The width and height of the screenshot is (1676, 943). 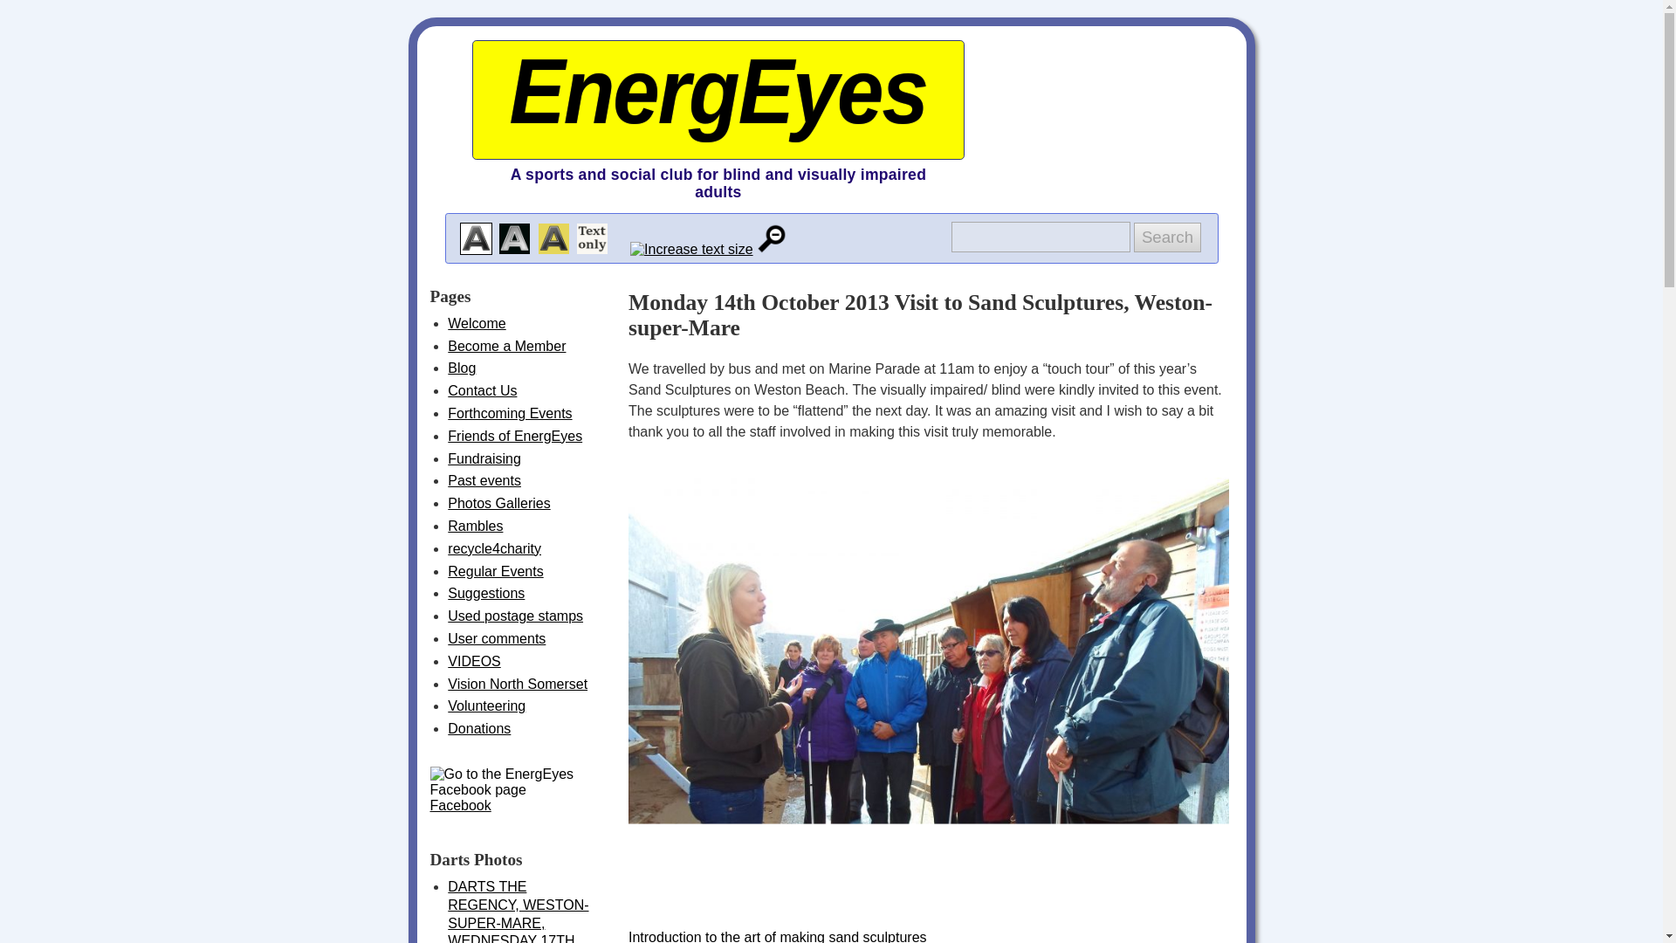 I want to click on Past events, so click(x=484, y=480).